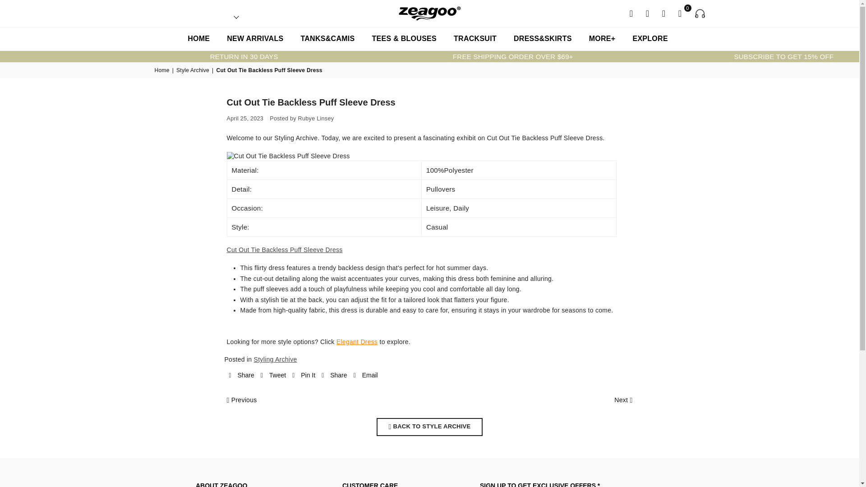  What do you see at coordinates (334, 375) in the screenshot?
I see `Share on Linked In` at bounding box center [334, 375].